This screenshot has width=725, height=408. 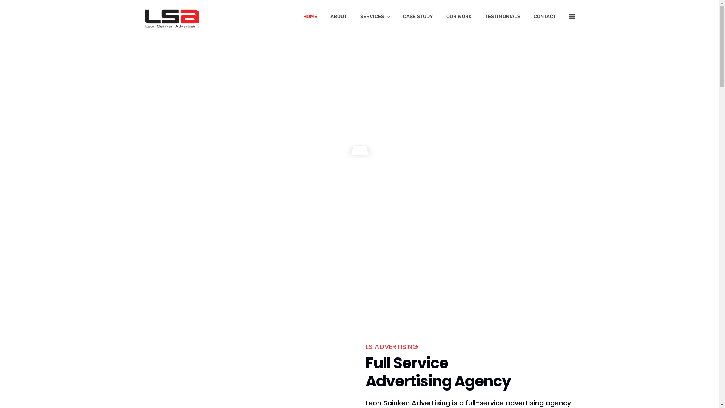 What do you see at coordinates (503, 18) in the screenshot?
I see `TESTIMONIALS` at bounding box center [503, 18].